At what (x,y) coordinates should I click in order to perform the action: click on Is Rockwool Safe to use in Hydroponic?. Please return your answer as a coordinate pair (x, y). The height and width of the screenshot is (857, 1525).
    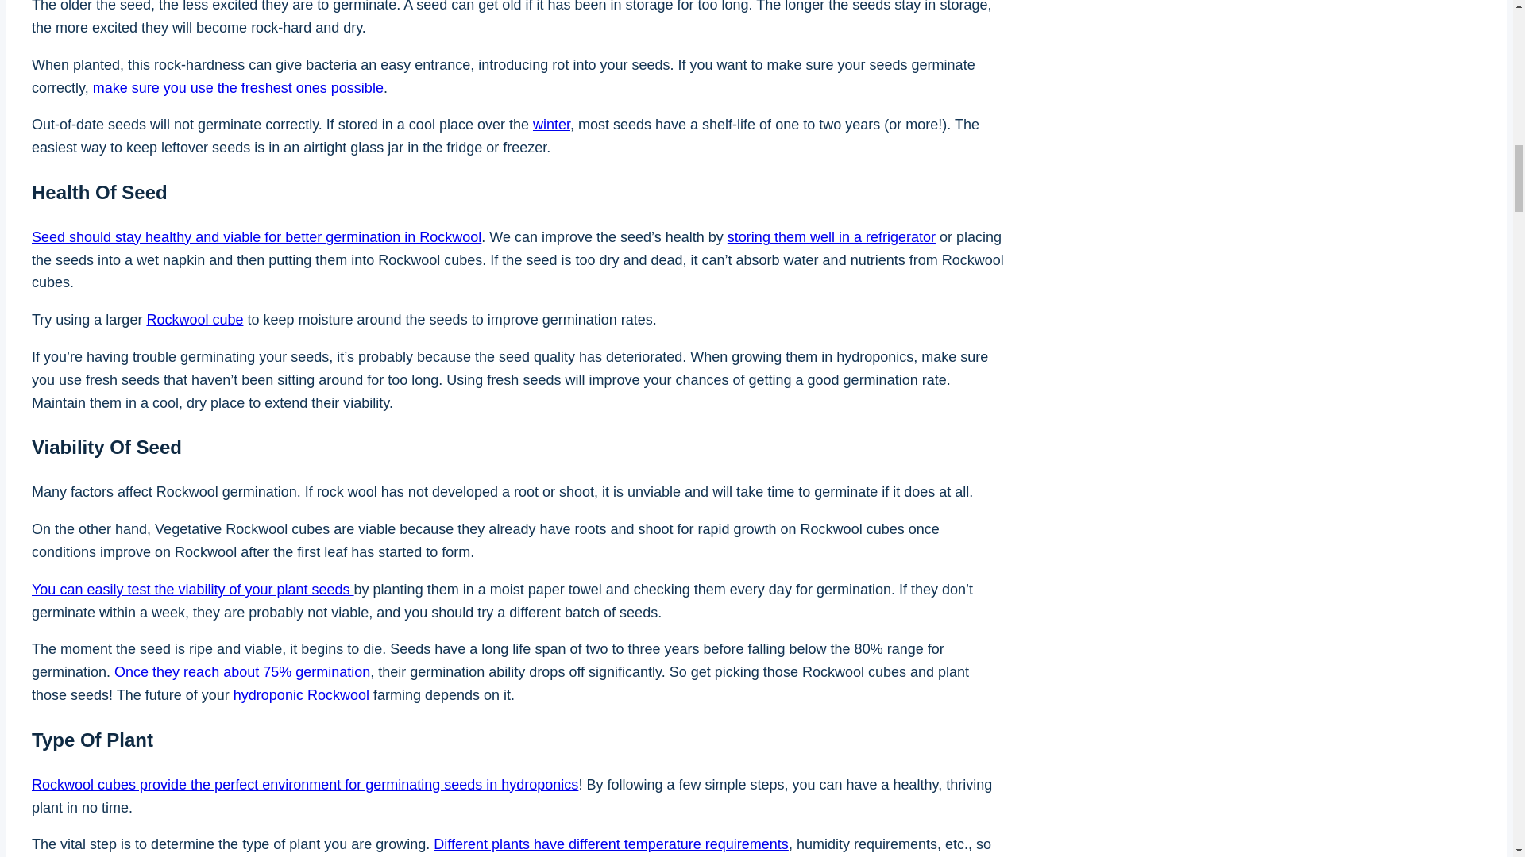
    Looking at the image, I should click on (305, 784).